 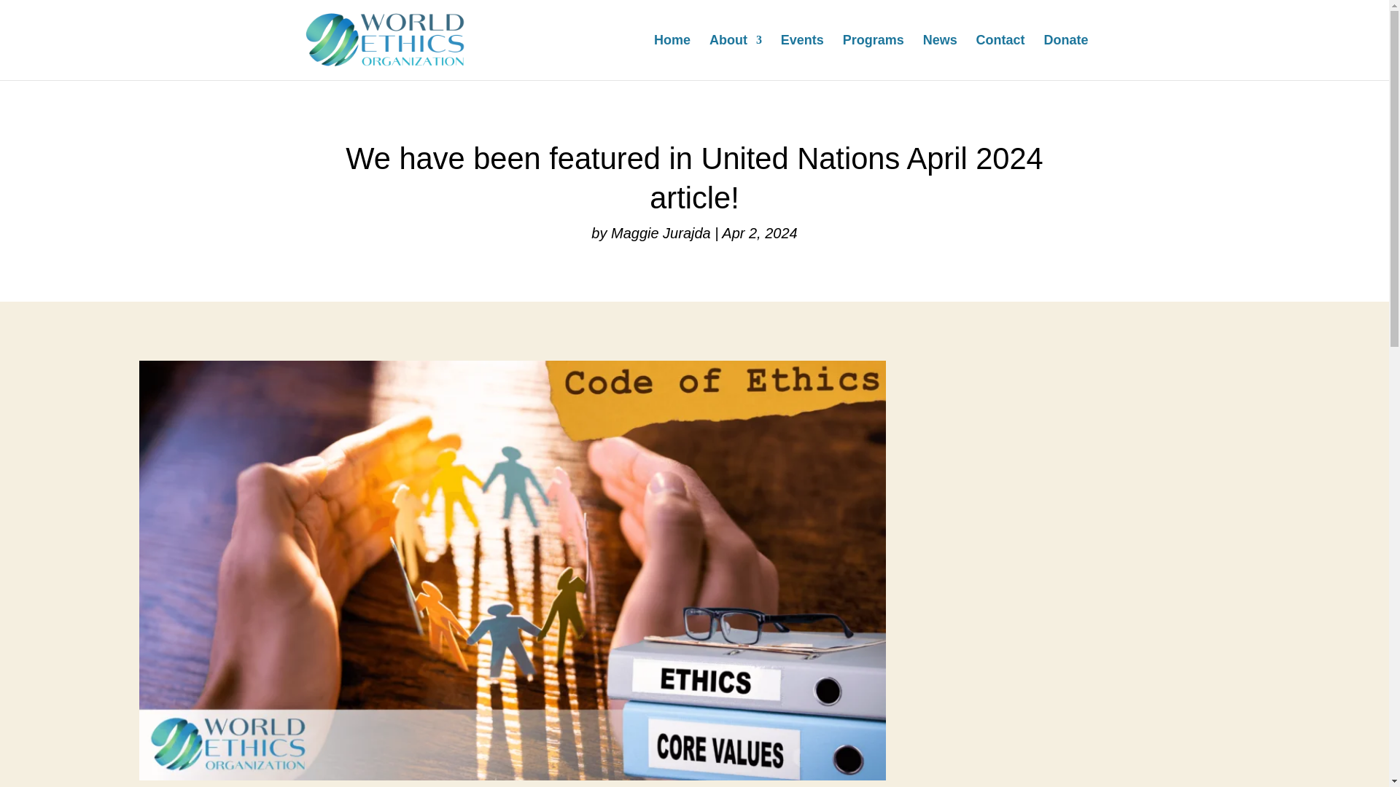 I want to click on News, so click(x=940, y=57).